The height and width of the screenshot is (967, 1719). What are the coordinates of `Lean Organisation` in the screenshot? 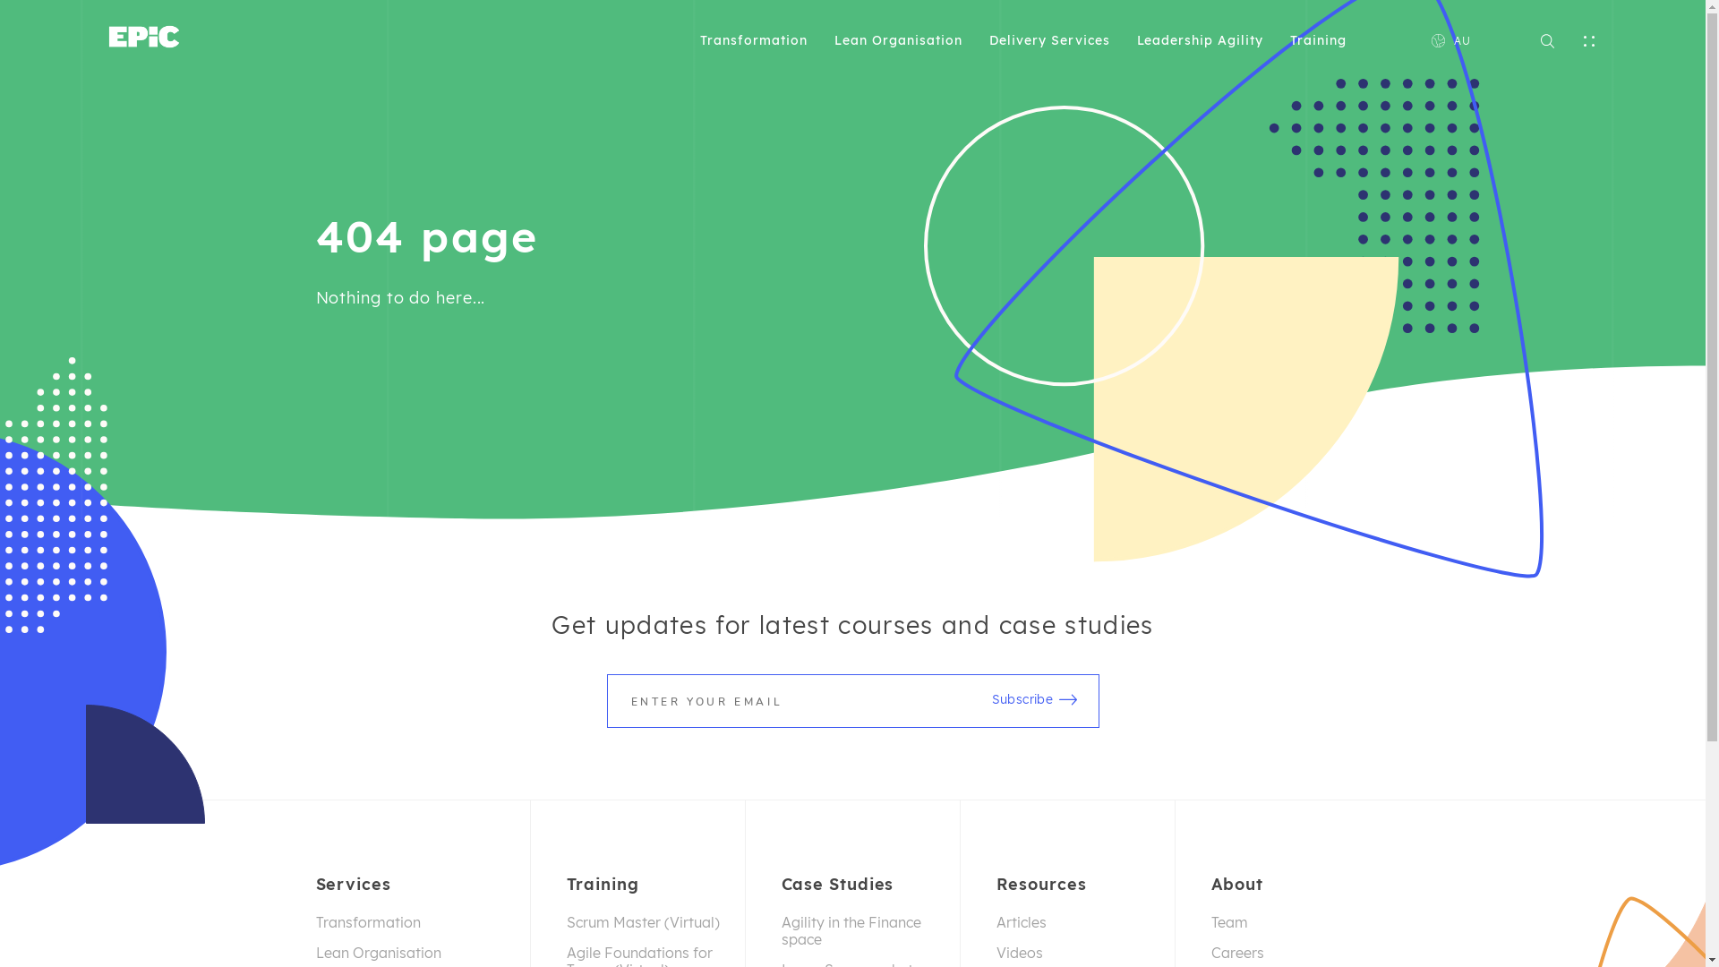 It's located at (899, 40).